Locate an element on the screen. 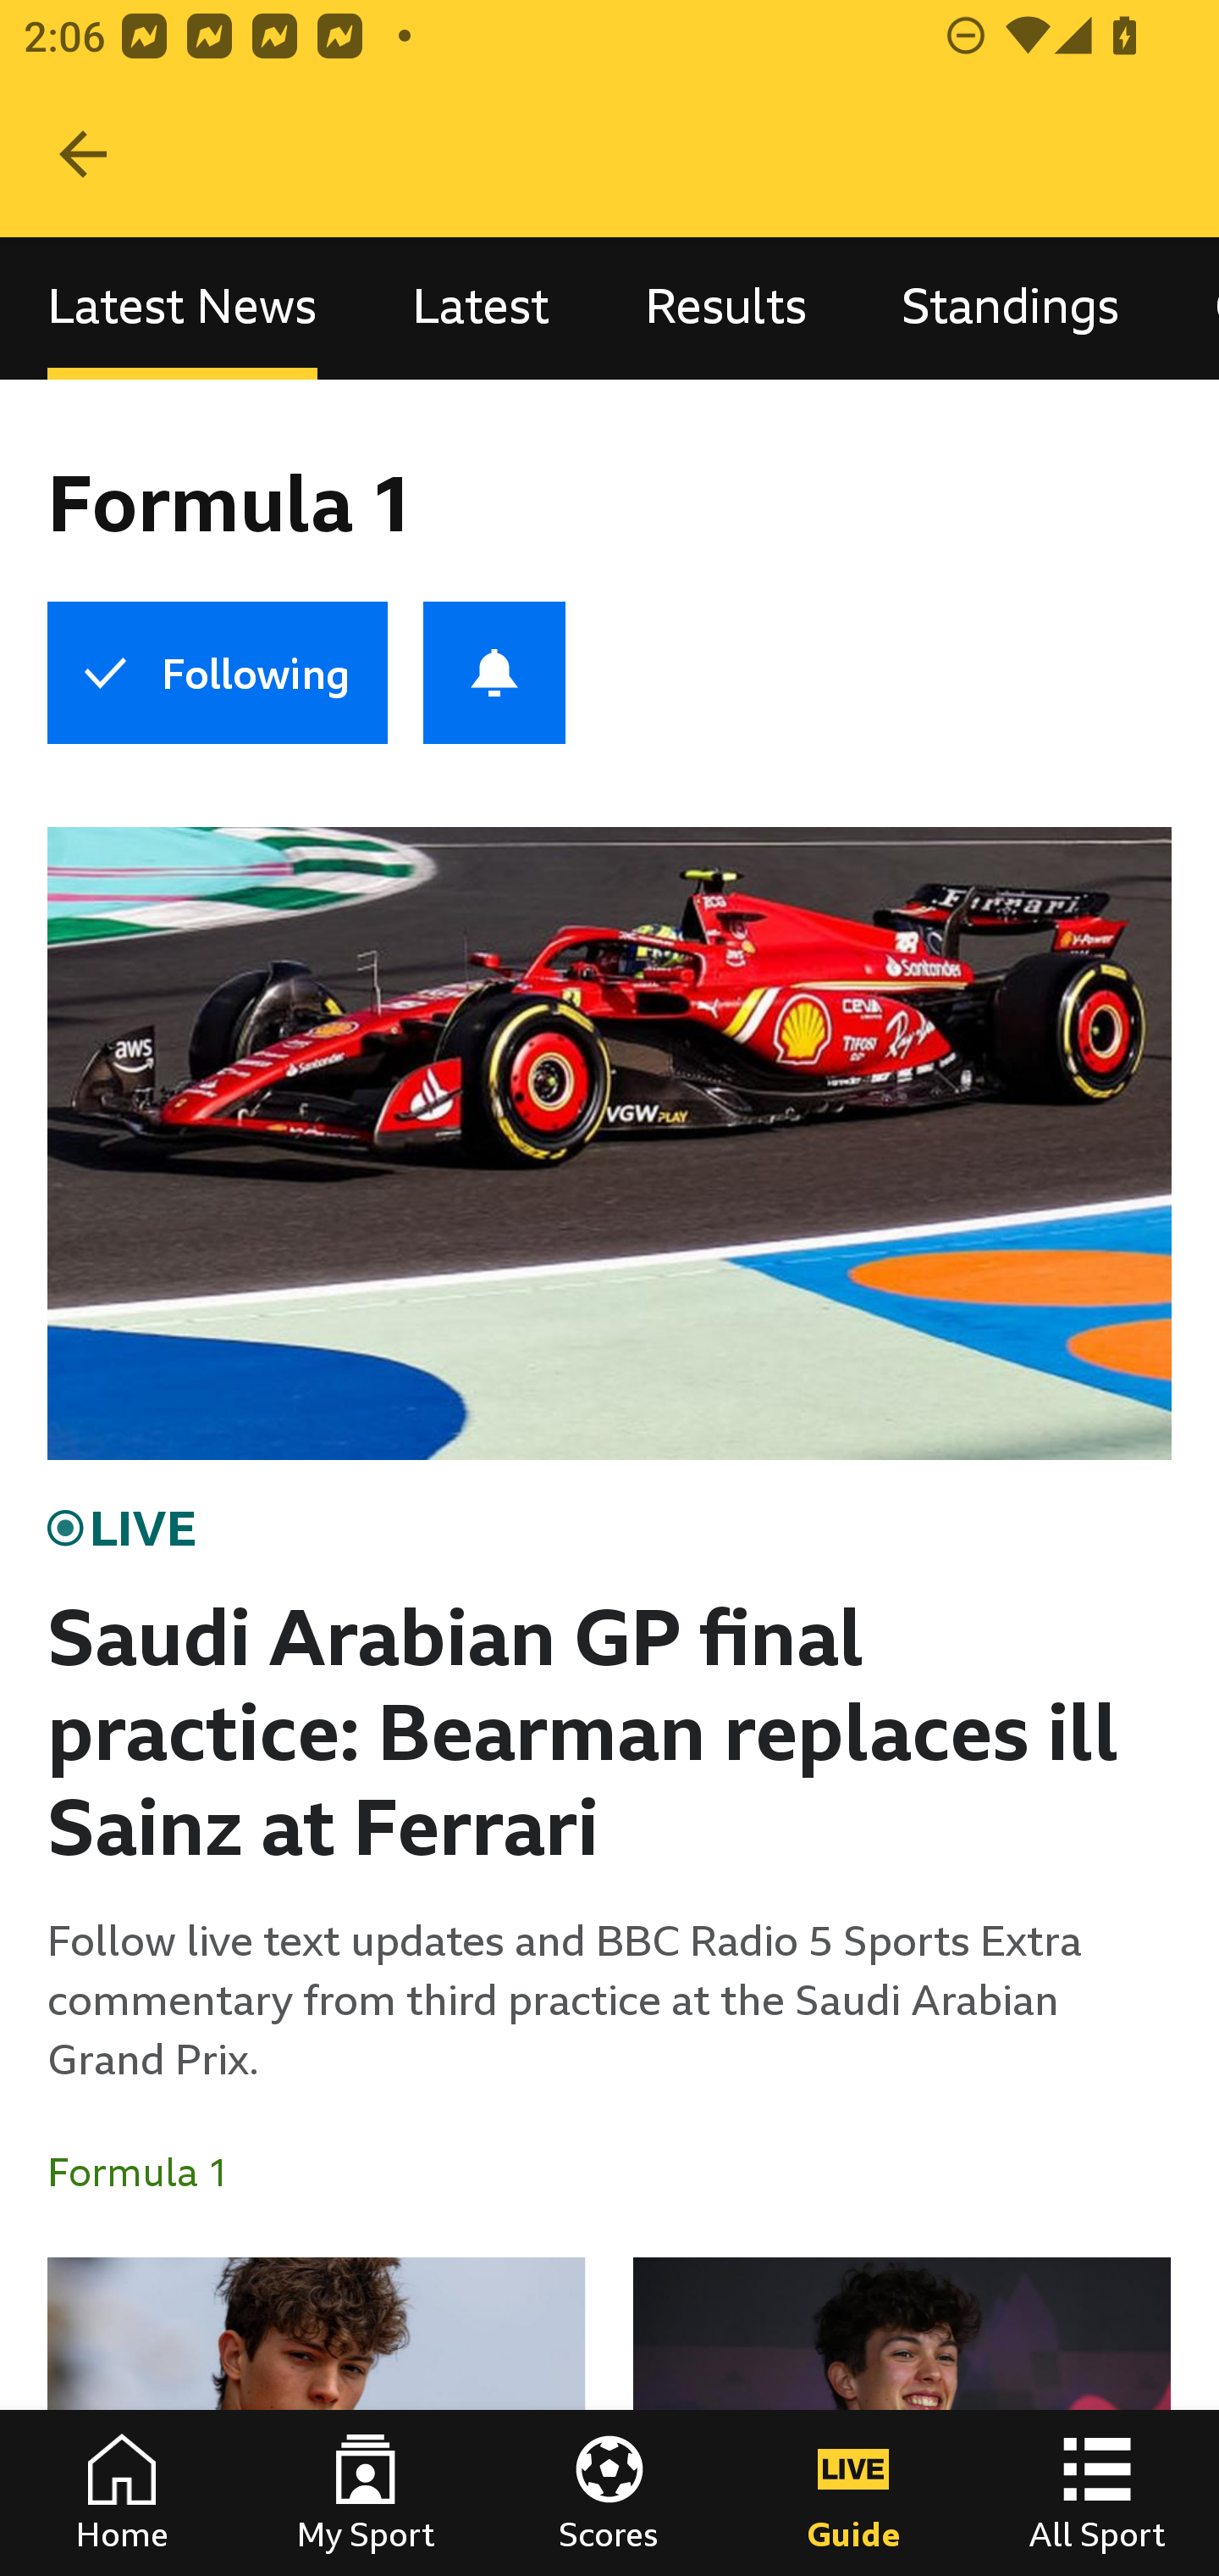  Latest is located at coordinates (481, 307).